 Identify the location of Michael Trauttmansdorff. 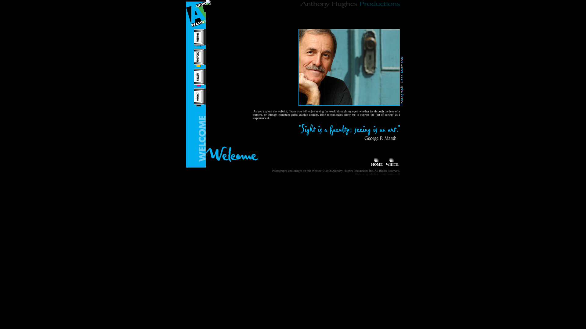
(385, 174).